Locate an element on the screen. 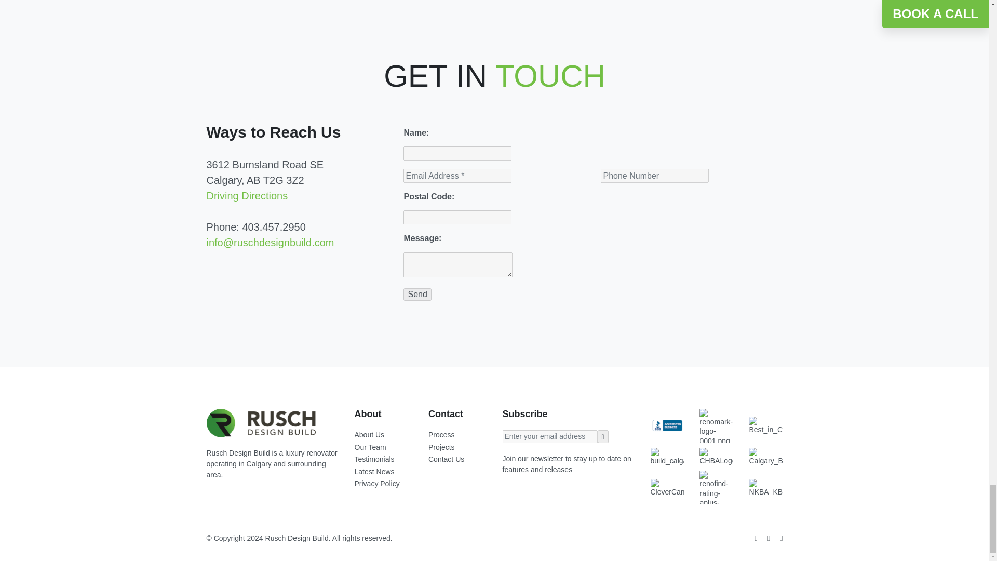 This screenshot has height=561, width=997. renofind-rating-aplus-294x165.png is located at coordinates (716, 487).